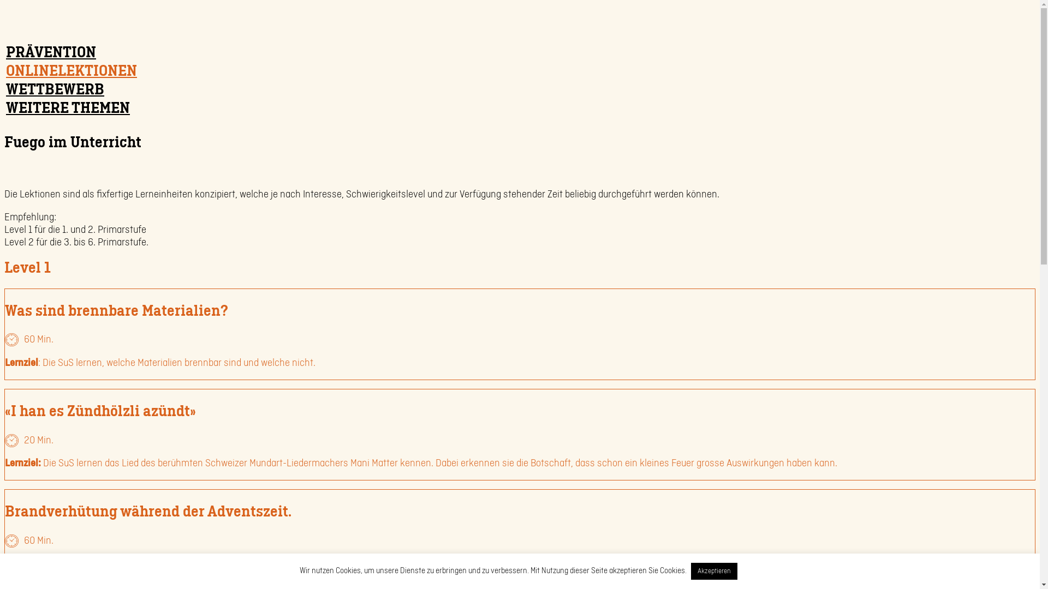  I want to click on ONLINELEKTIONEN, so click(72, 71).